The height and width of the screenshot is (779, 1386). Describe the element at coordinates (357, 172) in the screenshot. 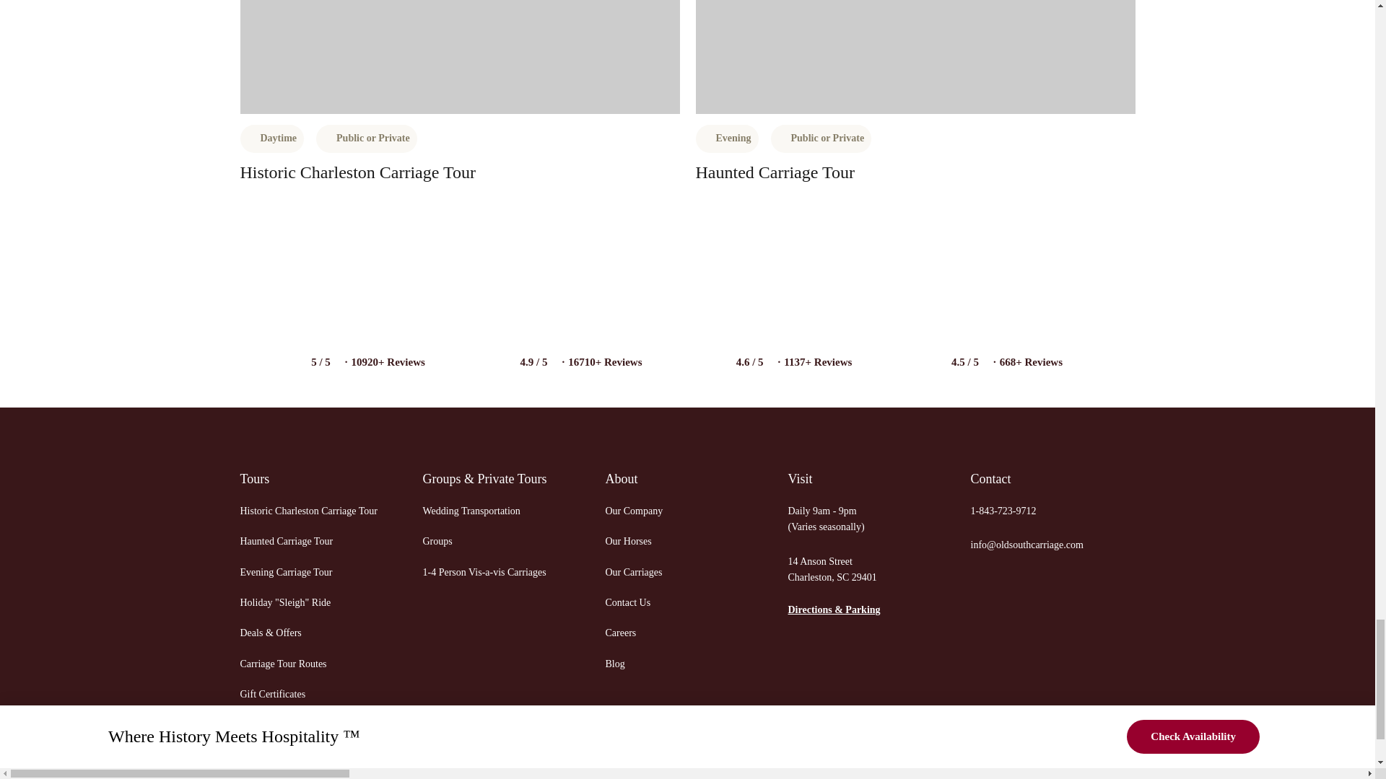

I see `Historic Charleston Carriage Tour` at that location.